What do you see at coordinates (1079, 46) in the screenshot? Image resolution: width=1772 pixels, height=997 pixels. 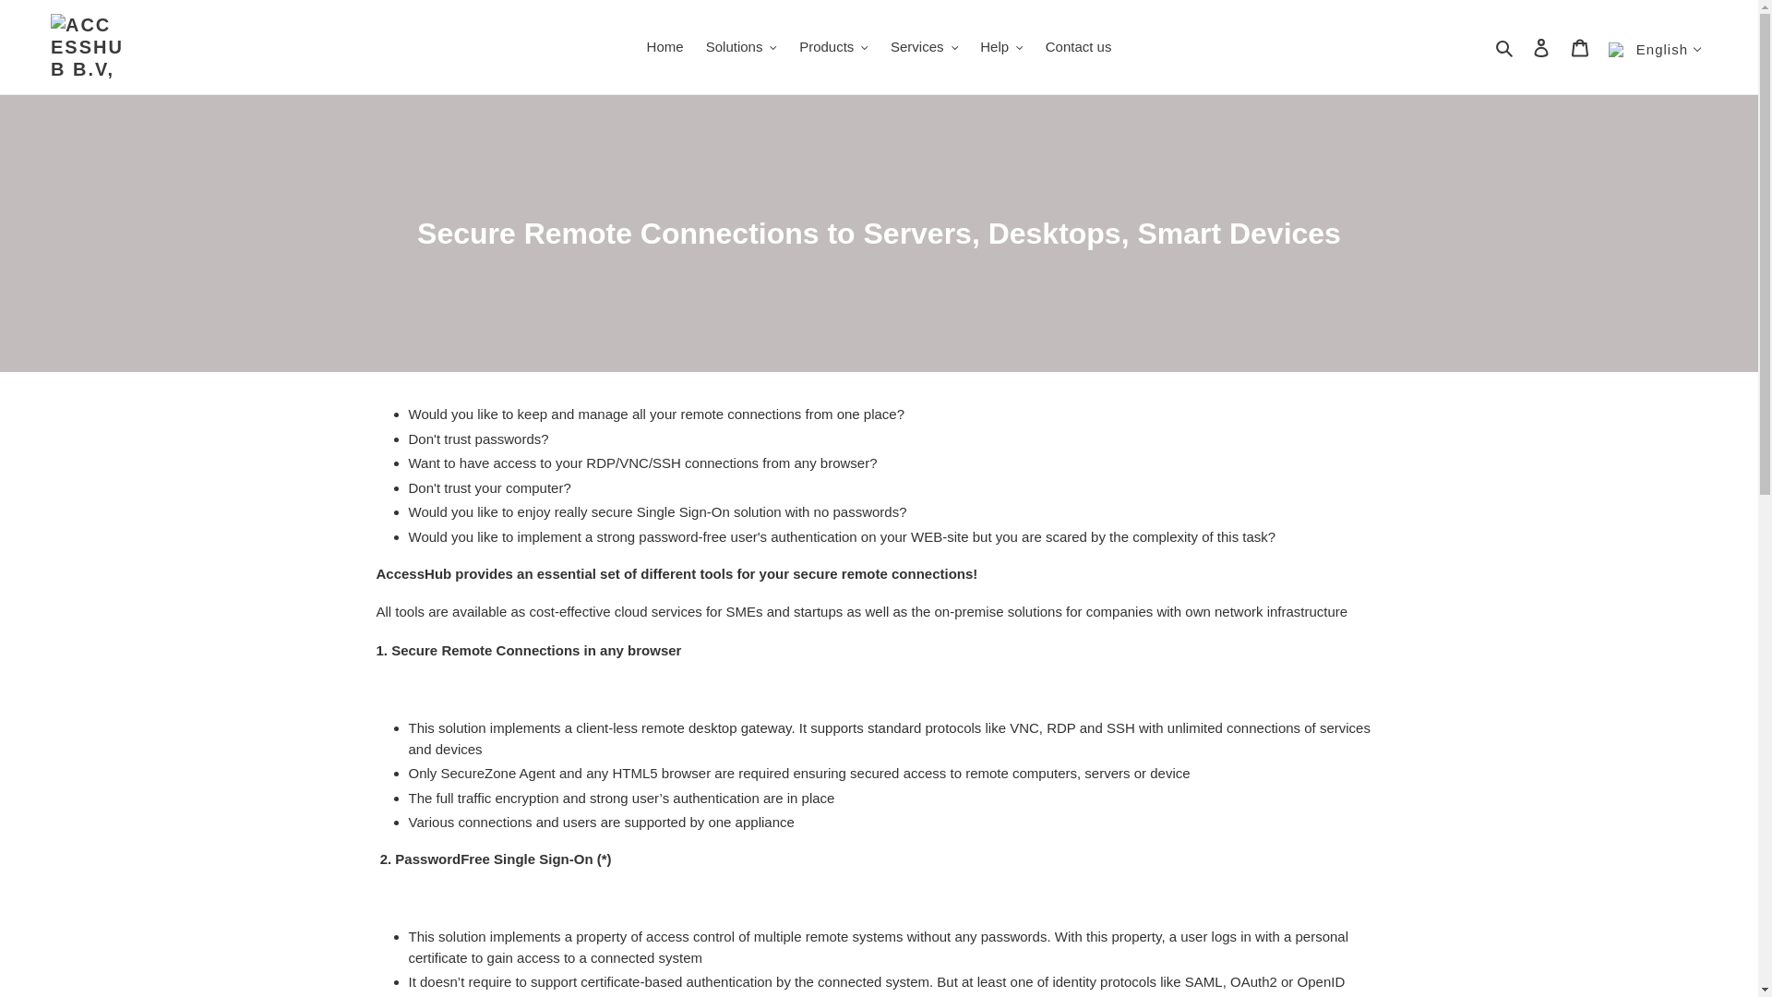 I see `Contact us` at bounding box center [1079, 46].